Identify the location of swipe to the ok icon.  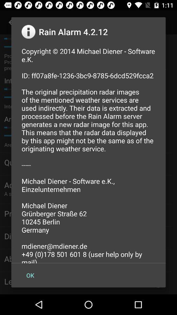
(30, 275).